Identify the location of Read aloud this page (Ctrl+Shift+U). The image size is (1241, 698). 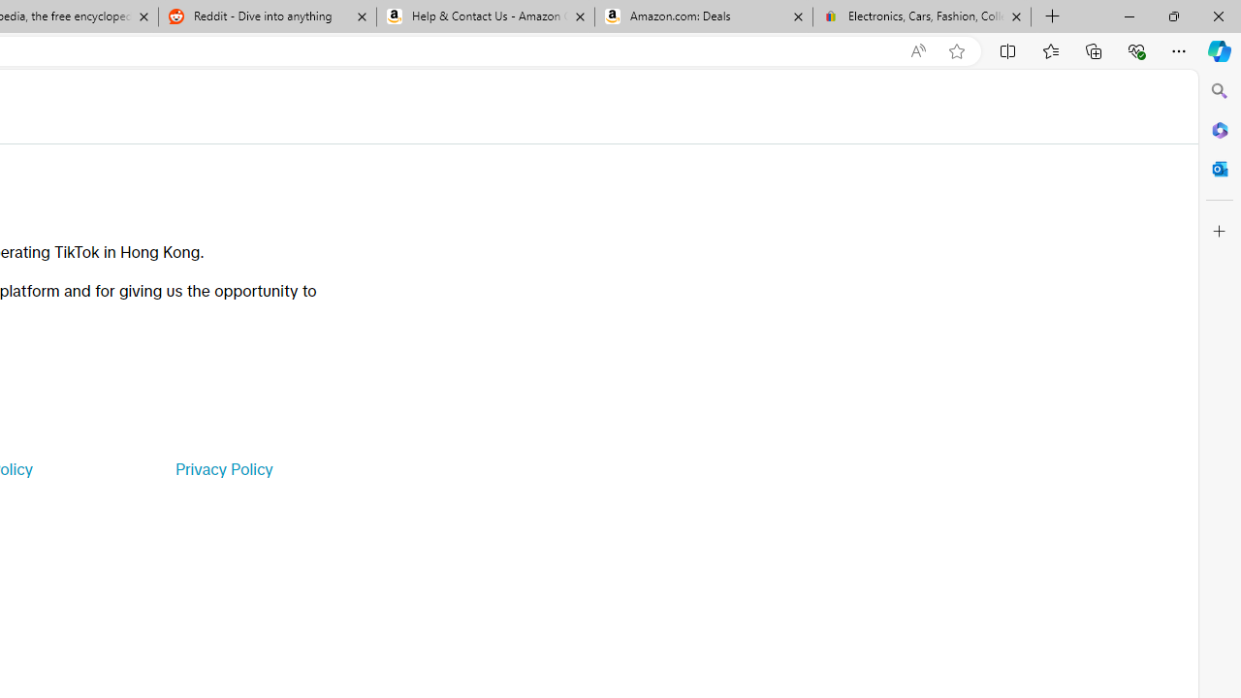
(917, 51).